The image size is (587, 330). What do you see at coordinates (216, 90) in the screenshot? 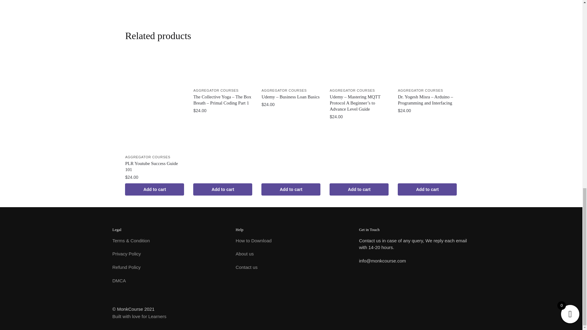
I see `AGGREGATOR COURSES` at bounding box center [216, 90].